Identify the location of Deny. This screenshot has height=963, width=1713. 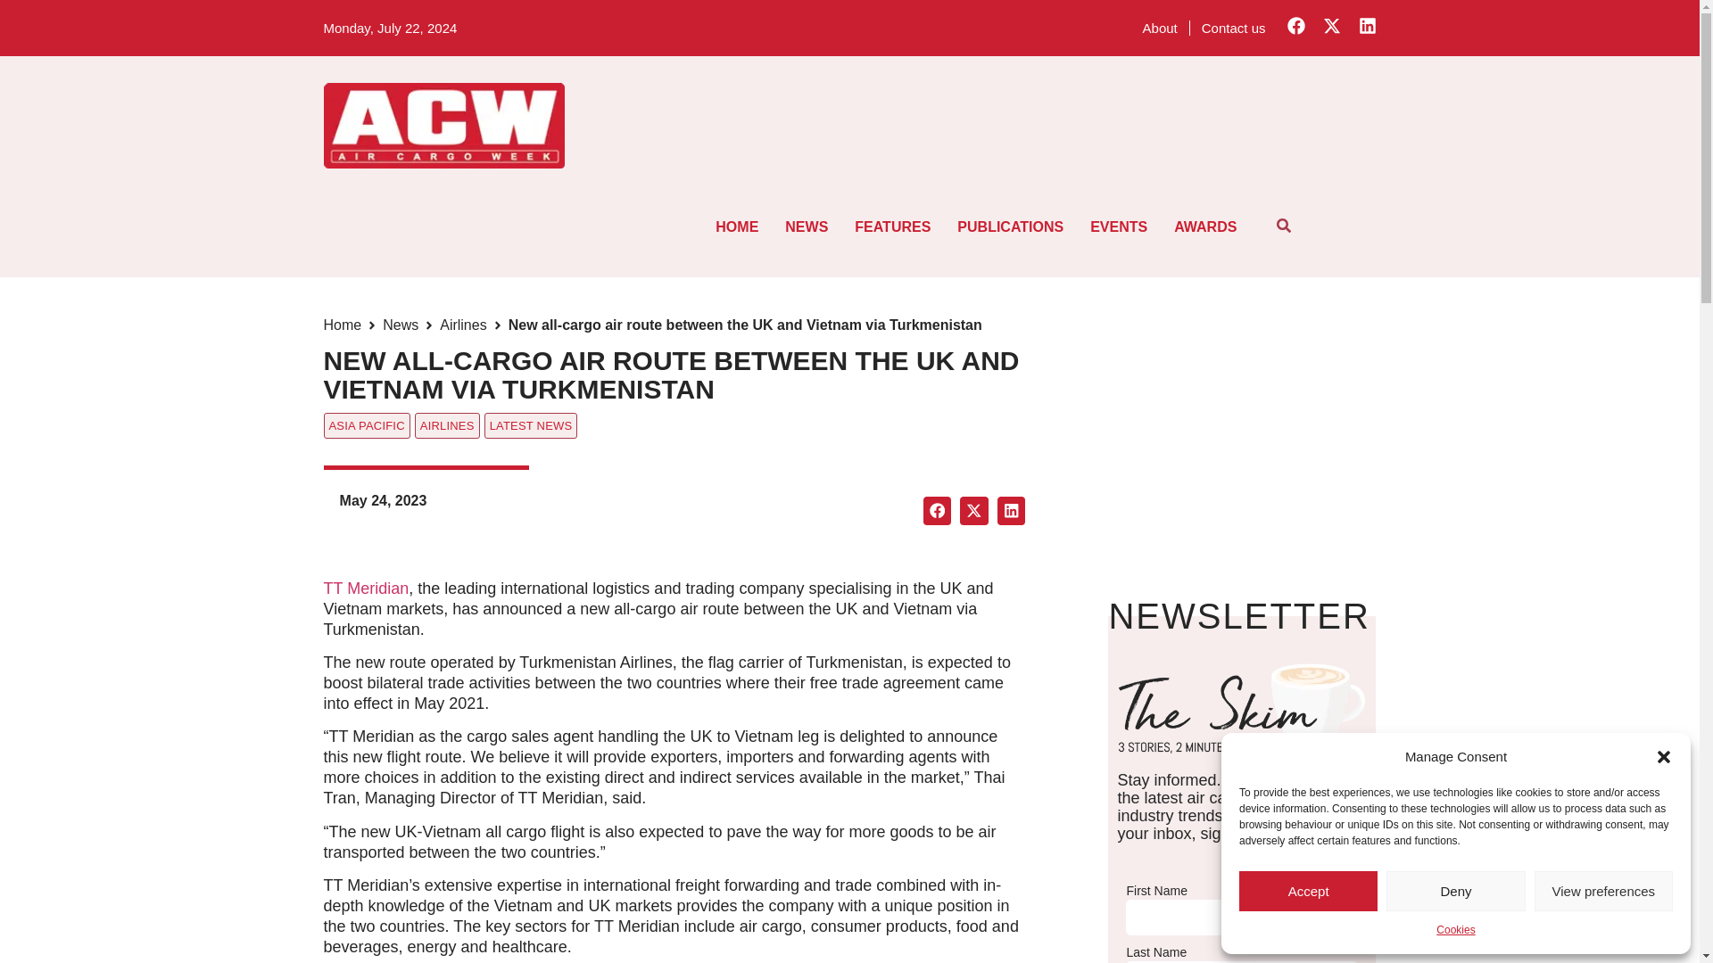
(1454, 891).